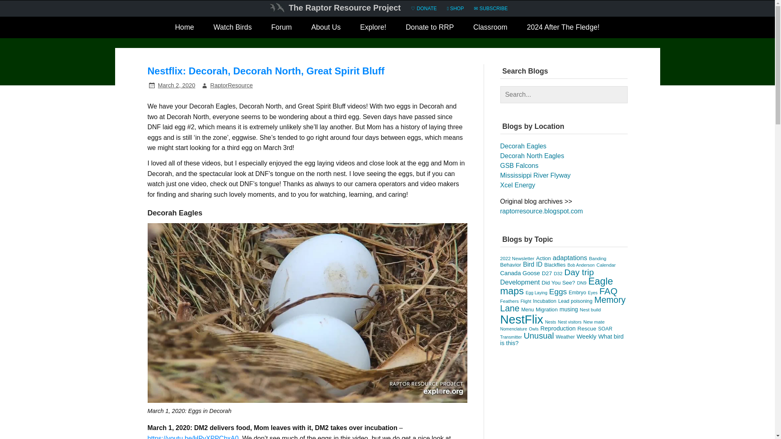 This screenshot has height=439, width=781. What do you see at coordinates (231, 85) in the screenshot?
I see `View all posts by RaptorResource` at bounding box center [231, 85].